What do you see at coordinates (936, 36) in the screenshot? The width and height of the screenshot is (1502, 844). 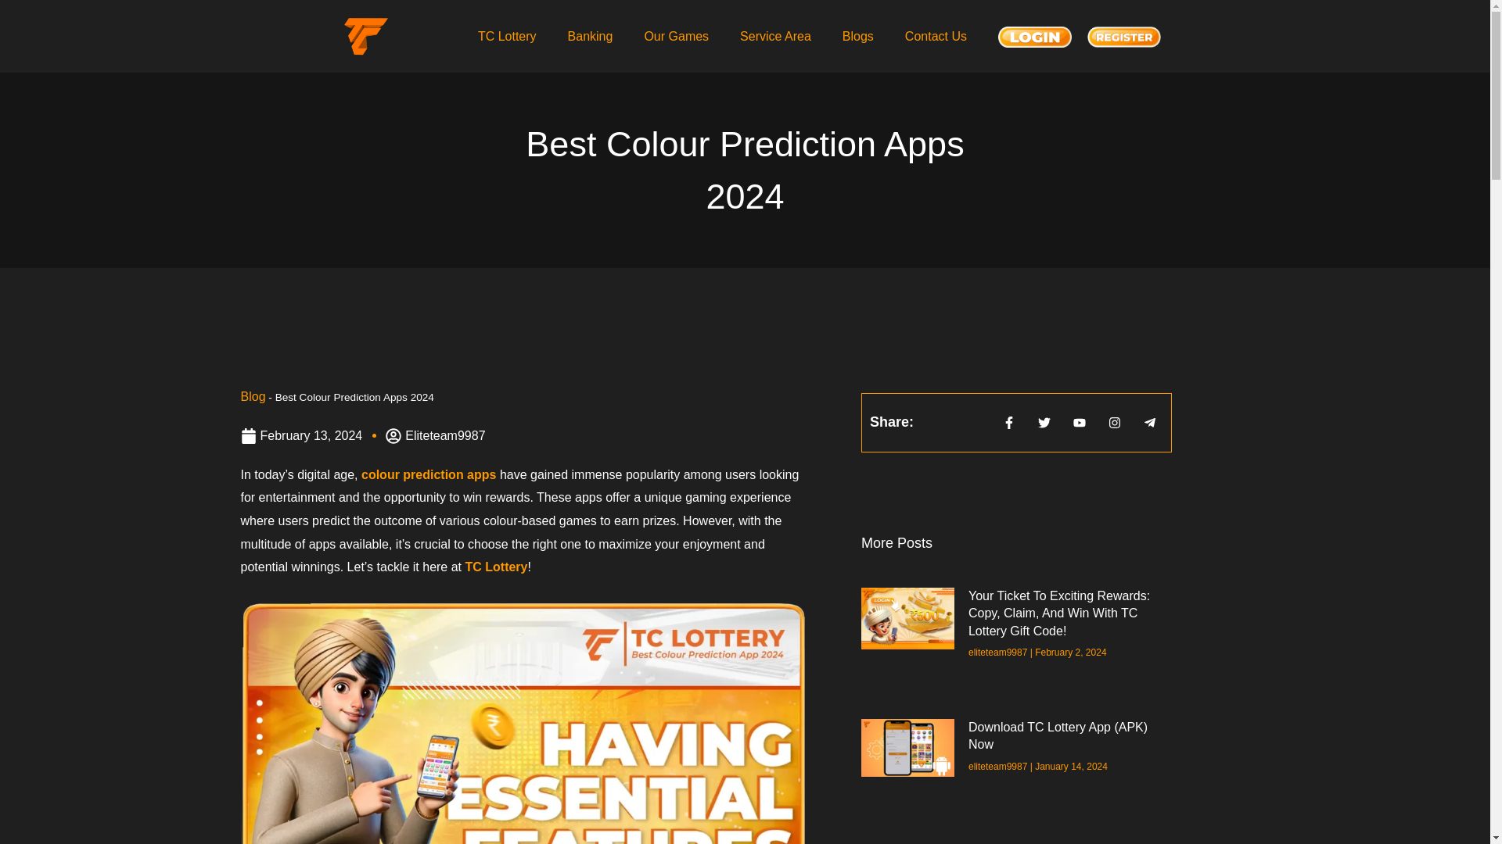 I see `Contact Us` at bounding box center [936, 36].